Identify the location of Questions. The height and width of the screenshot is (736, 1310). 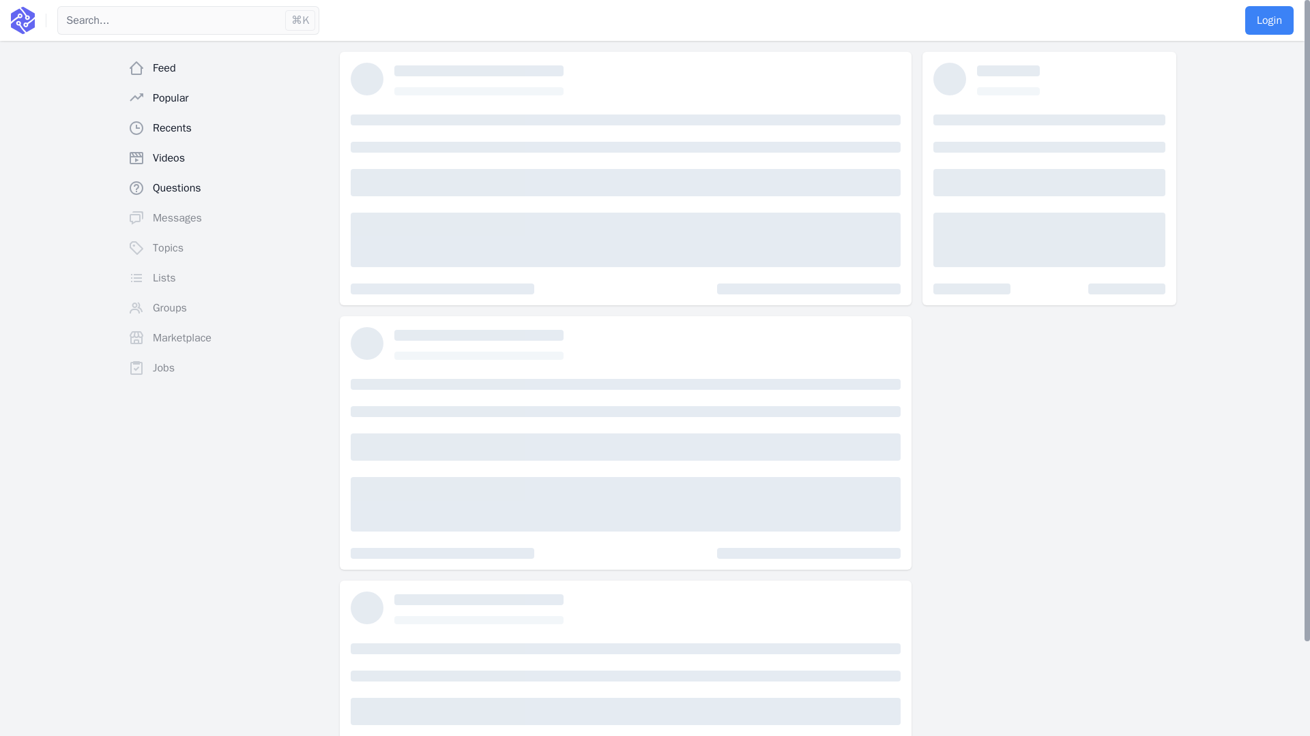
(228, 187).